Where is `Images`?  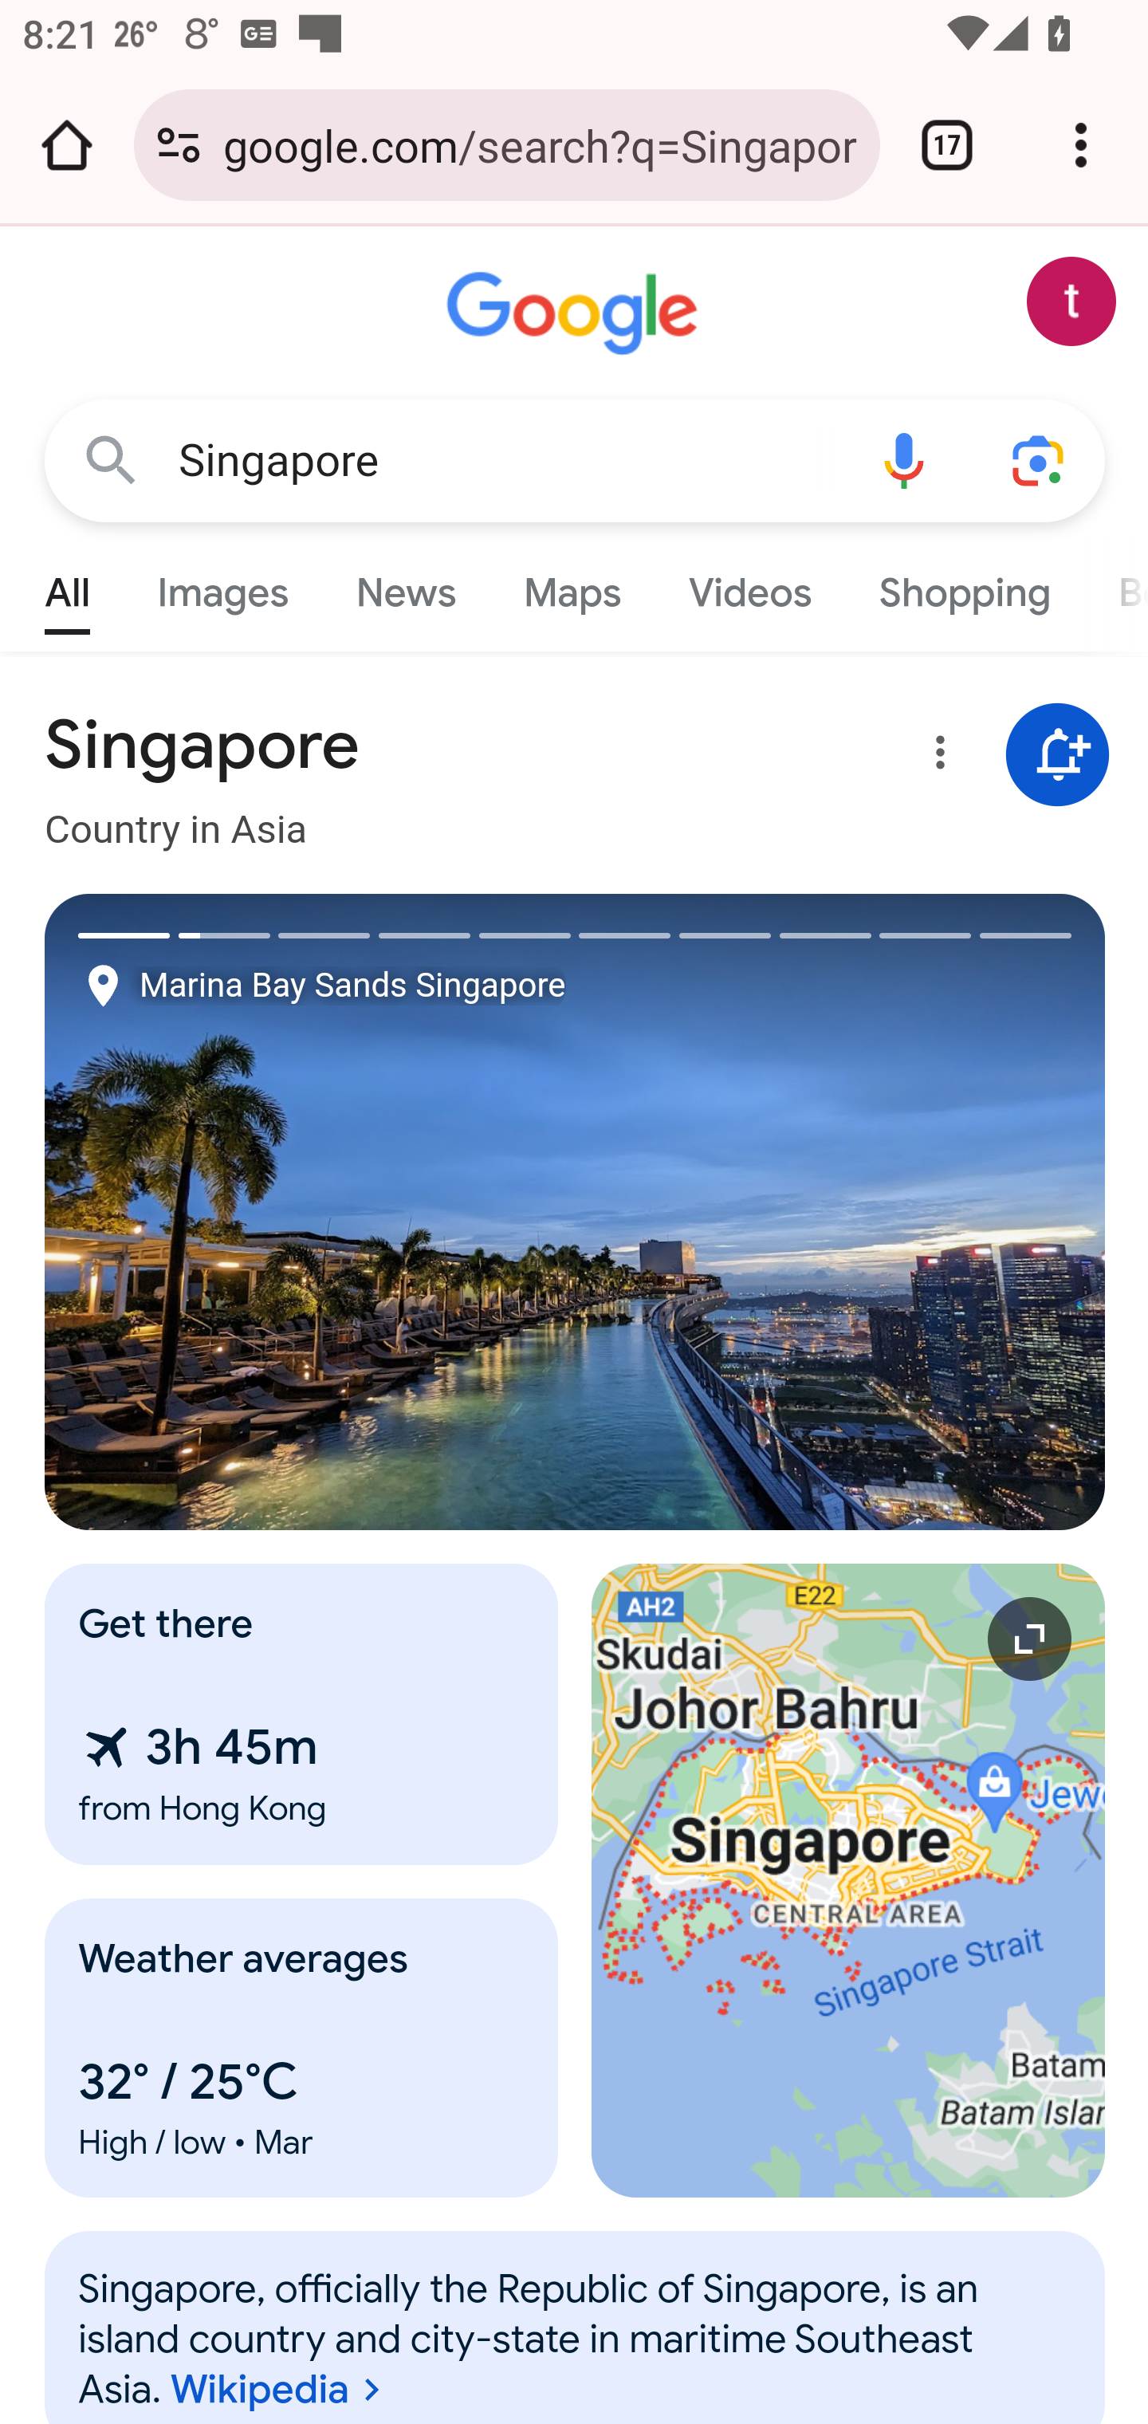 Images is located at coordinates (223, 585).